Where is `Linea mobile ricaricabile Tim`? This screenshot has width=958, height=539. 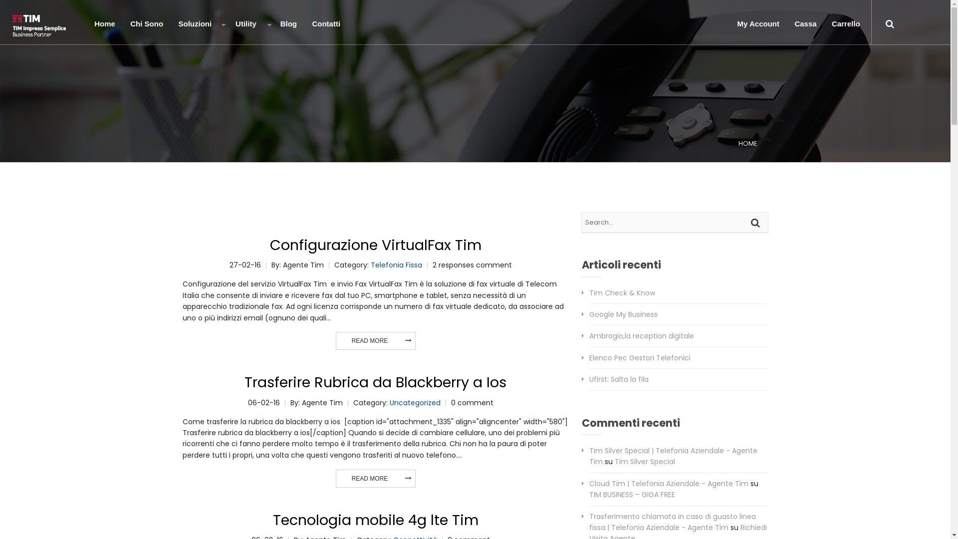 Linea mobile ricaricabile Tim is located at coordinates (267, 146).